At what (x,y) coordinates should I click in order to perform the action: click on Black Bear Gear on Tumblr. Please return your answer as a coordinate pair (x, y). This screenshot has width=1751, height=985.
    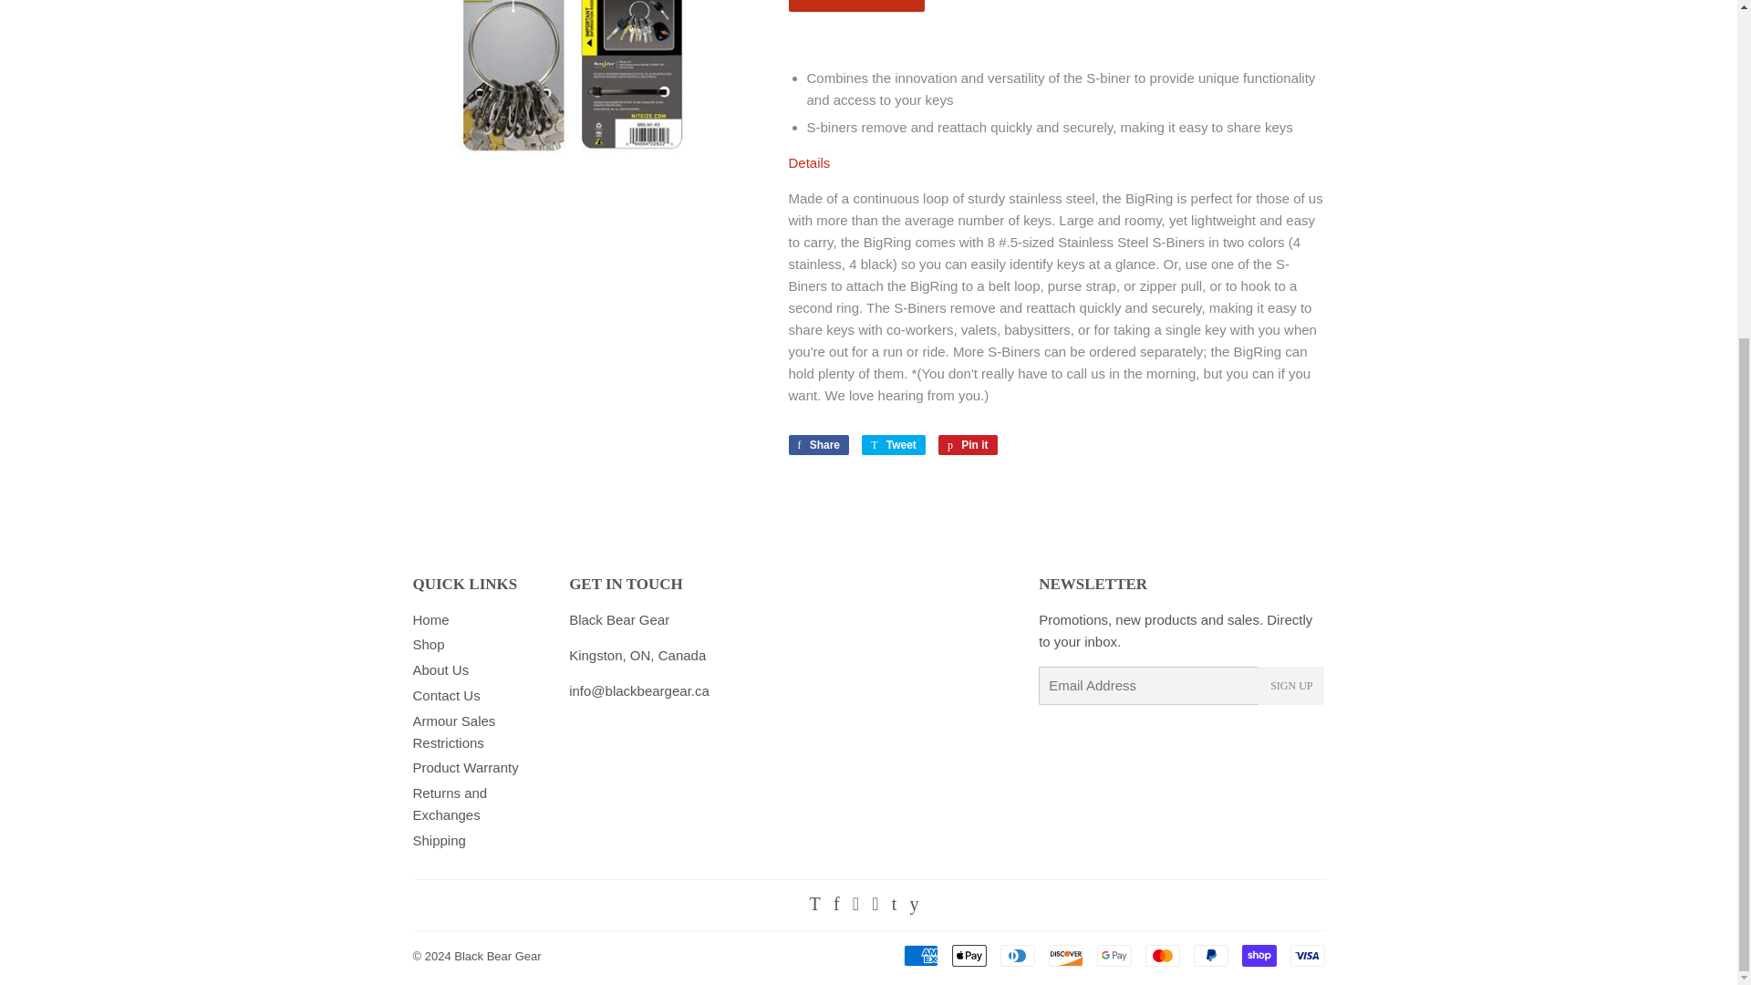
    Looking at the image, I should click on (894, 905).